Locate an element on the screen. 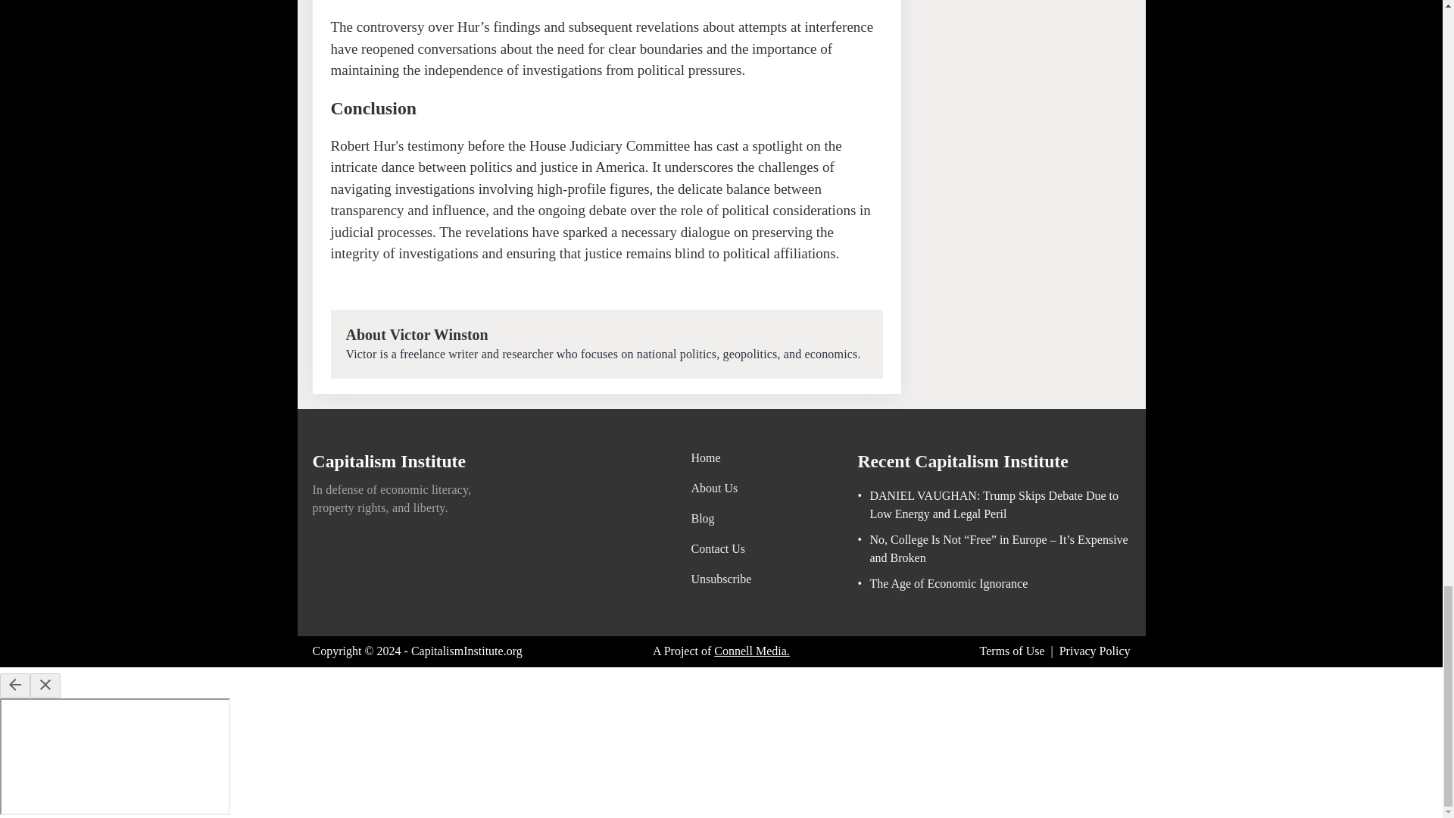 The image size is (1454, 818). Connell Media. is located at coordinates (751, 651).